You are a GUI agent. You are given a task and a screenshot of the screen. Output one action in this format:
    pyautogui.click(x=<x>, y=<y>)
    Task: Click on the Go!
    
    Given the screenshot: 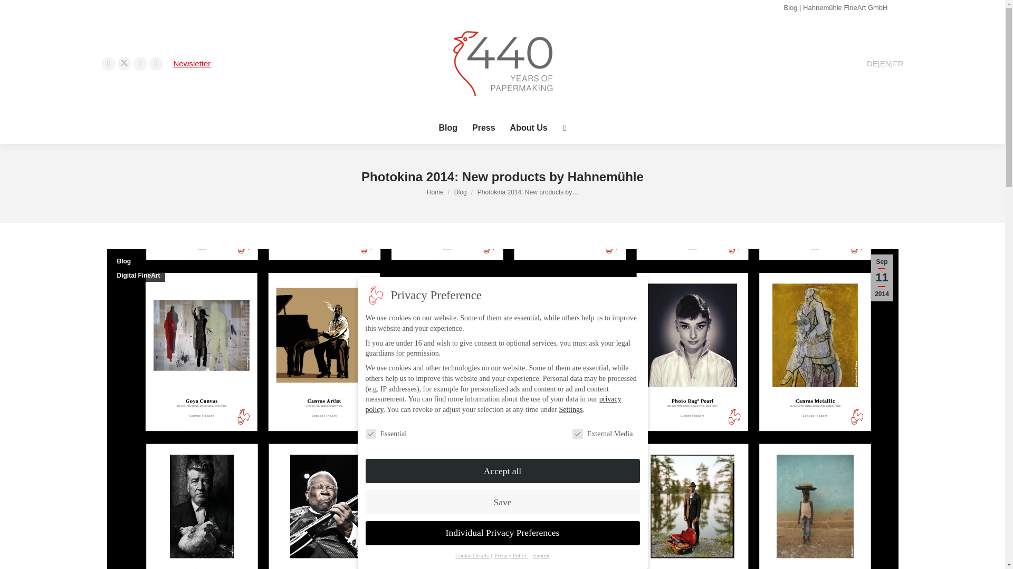 What is the action you would take?
    pyautogui.click(x=17, y=12)
    